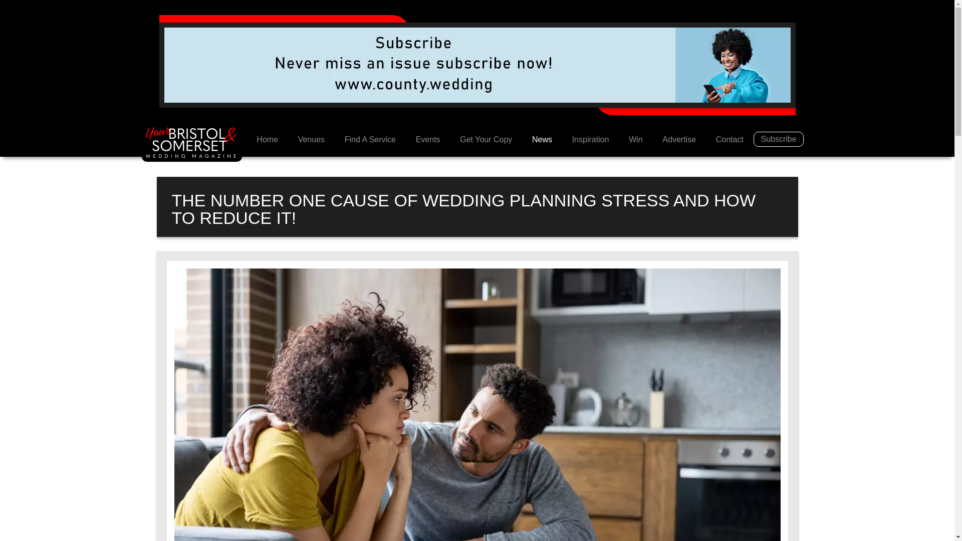 This screenshot has height=541, width=962. Describe the element at coordinates (370, 140) in the screenshot. I see `Find A Service` at that location.